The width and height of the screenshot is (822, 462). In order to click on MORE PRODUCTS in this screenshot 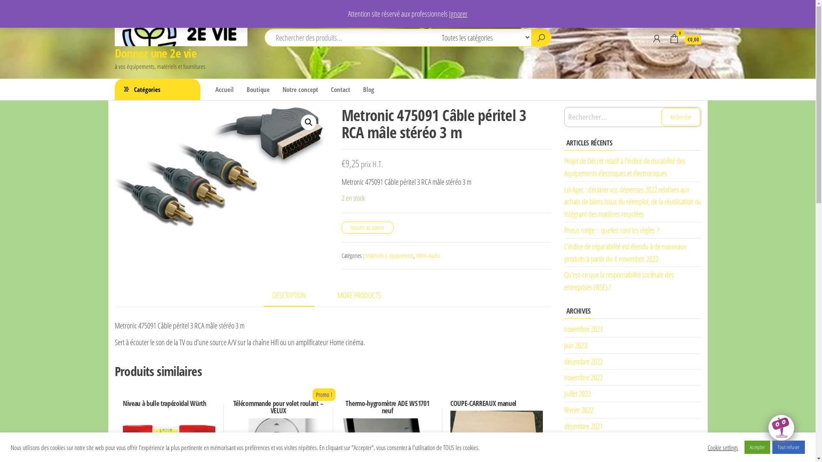, I will do `click(359, 295)`.